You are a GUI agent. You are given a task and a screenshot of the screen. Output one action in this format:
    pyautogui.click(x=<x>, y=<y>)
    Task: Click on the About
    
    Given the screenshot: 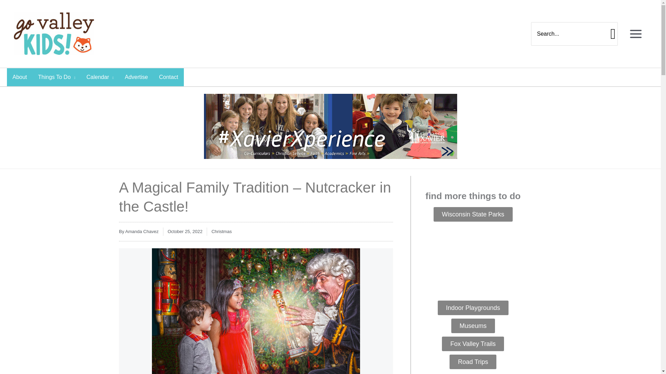 What is the action you would take?
    pyautogui.click(x=19, y=77)
    